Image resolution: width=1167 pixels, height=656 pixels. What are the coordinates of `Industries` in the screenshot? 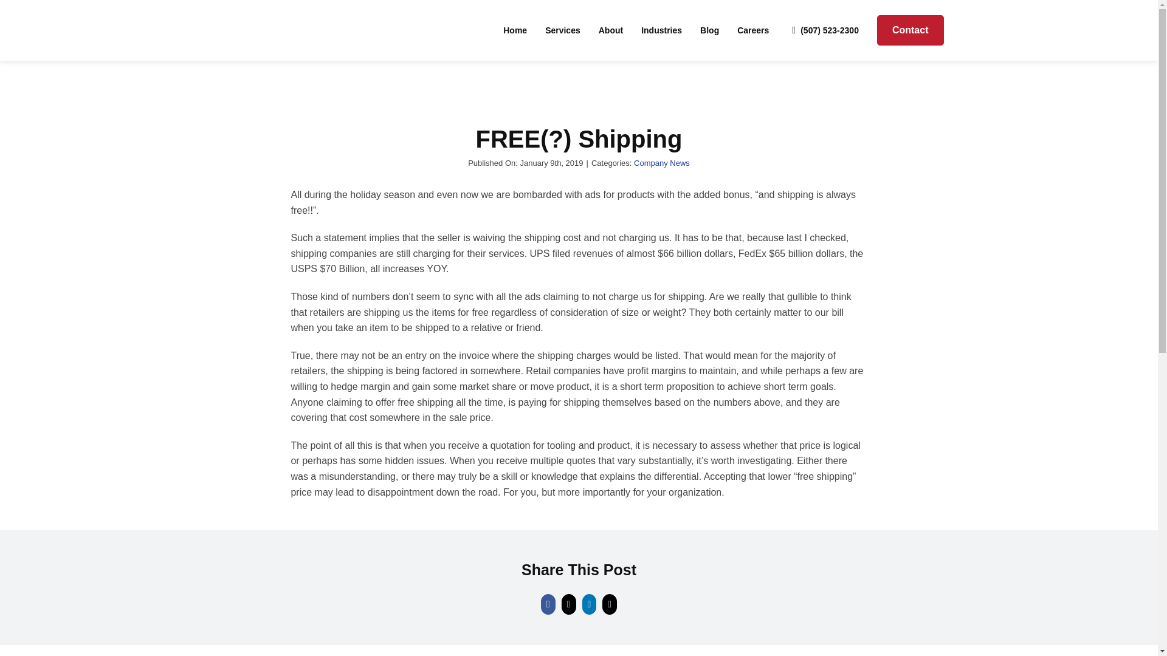 It's located at (661, 30).